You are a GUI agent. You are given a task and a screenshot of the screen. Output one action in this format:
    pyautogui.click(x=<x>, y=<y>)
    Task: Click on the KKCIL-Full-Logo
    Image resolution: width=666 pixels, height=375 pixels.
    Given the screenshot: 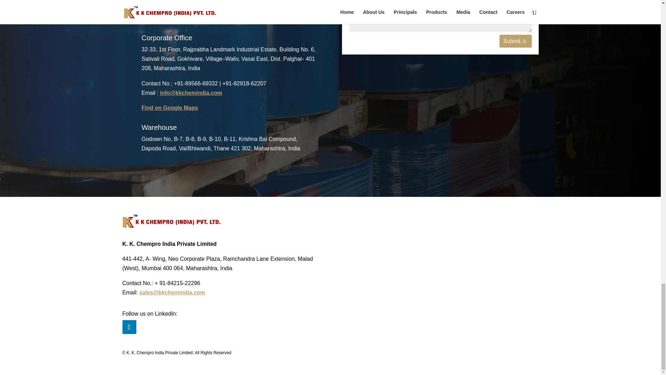 What is the action you would take?
    pyautogui.click(x=171, y=221)
    